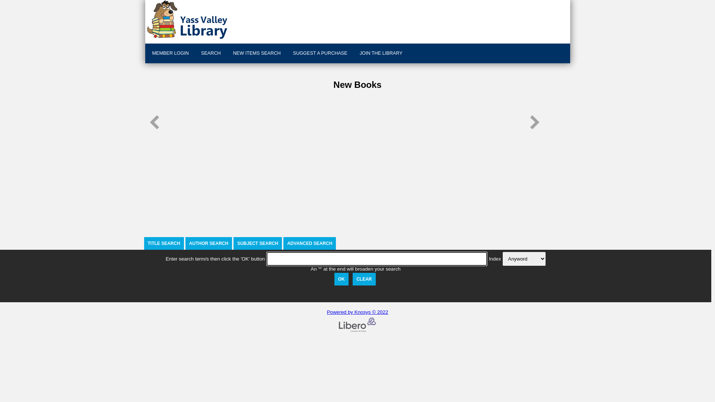 This screenshot has height=402, width=715. I want to click on OK, so click(341, 279).